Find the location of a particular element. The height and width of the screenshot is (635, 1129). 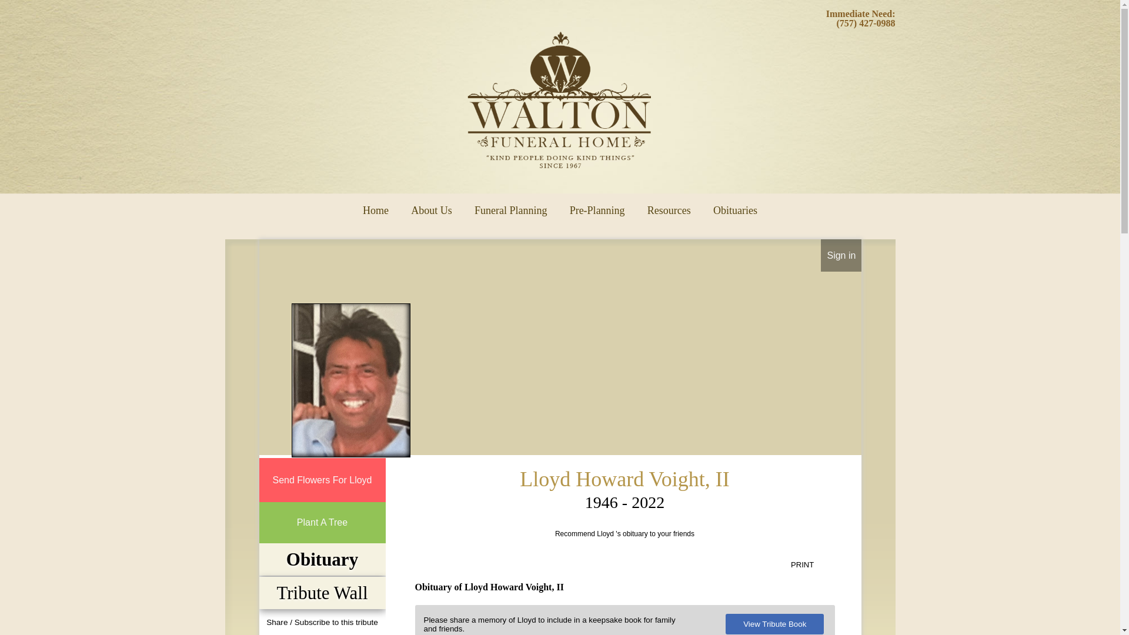

Send Flowers For Lloyd is located at coordinates (321, 480).